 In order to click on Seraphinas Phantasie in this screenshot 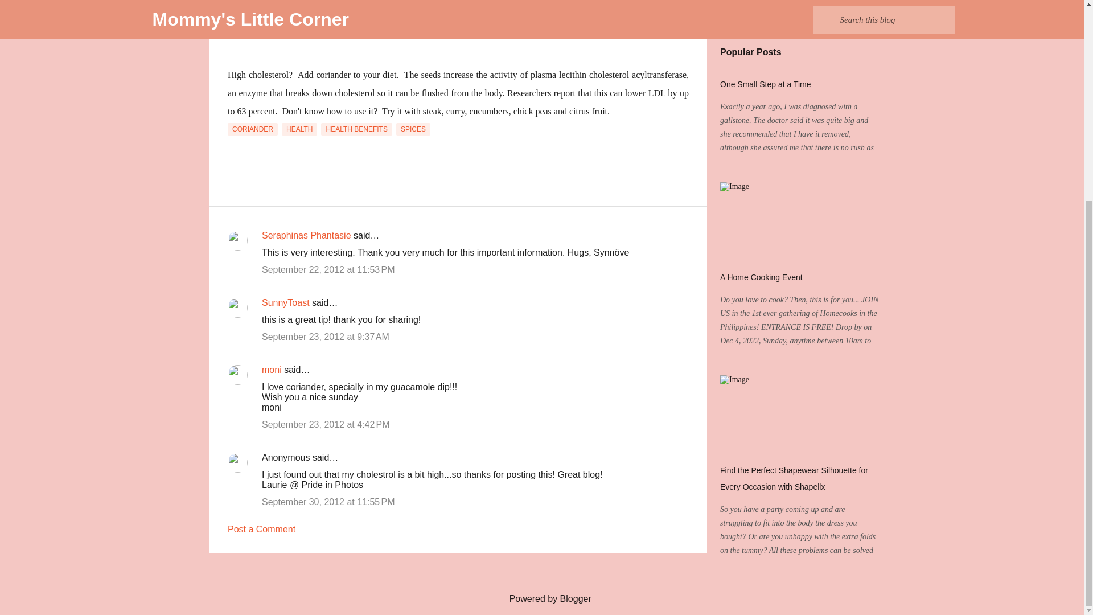, I will do `click(306, 236)`.